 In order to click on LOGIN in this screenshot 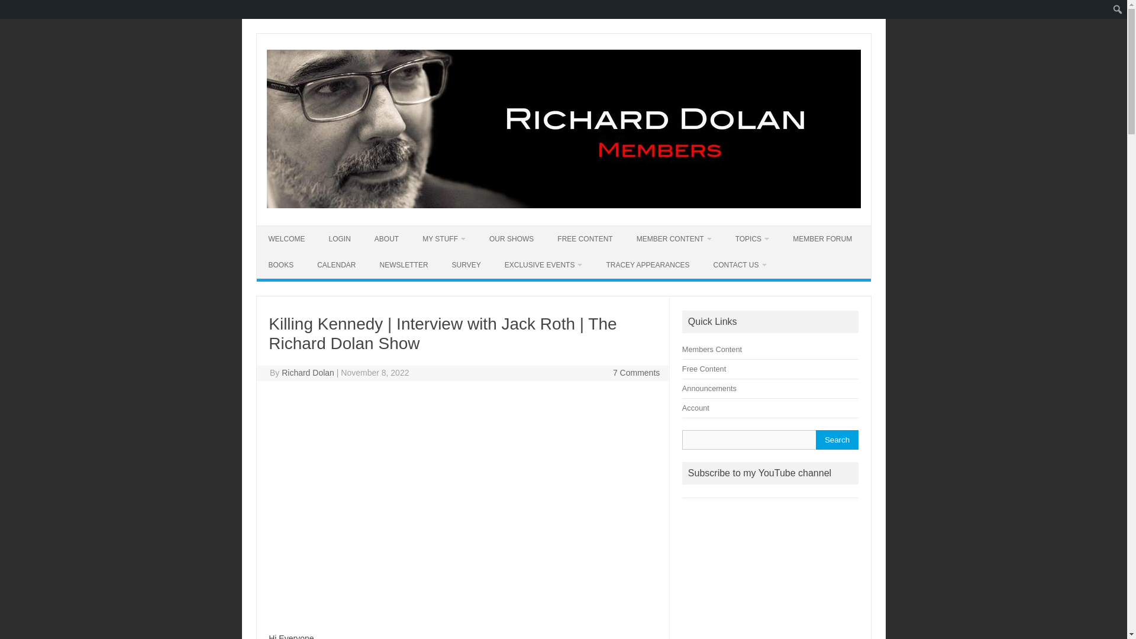, I will do `click(340, 239)`.